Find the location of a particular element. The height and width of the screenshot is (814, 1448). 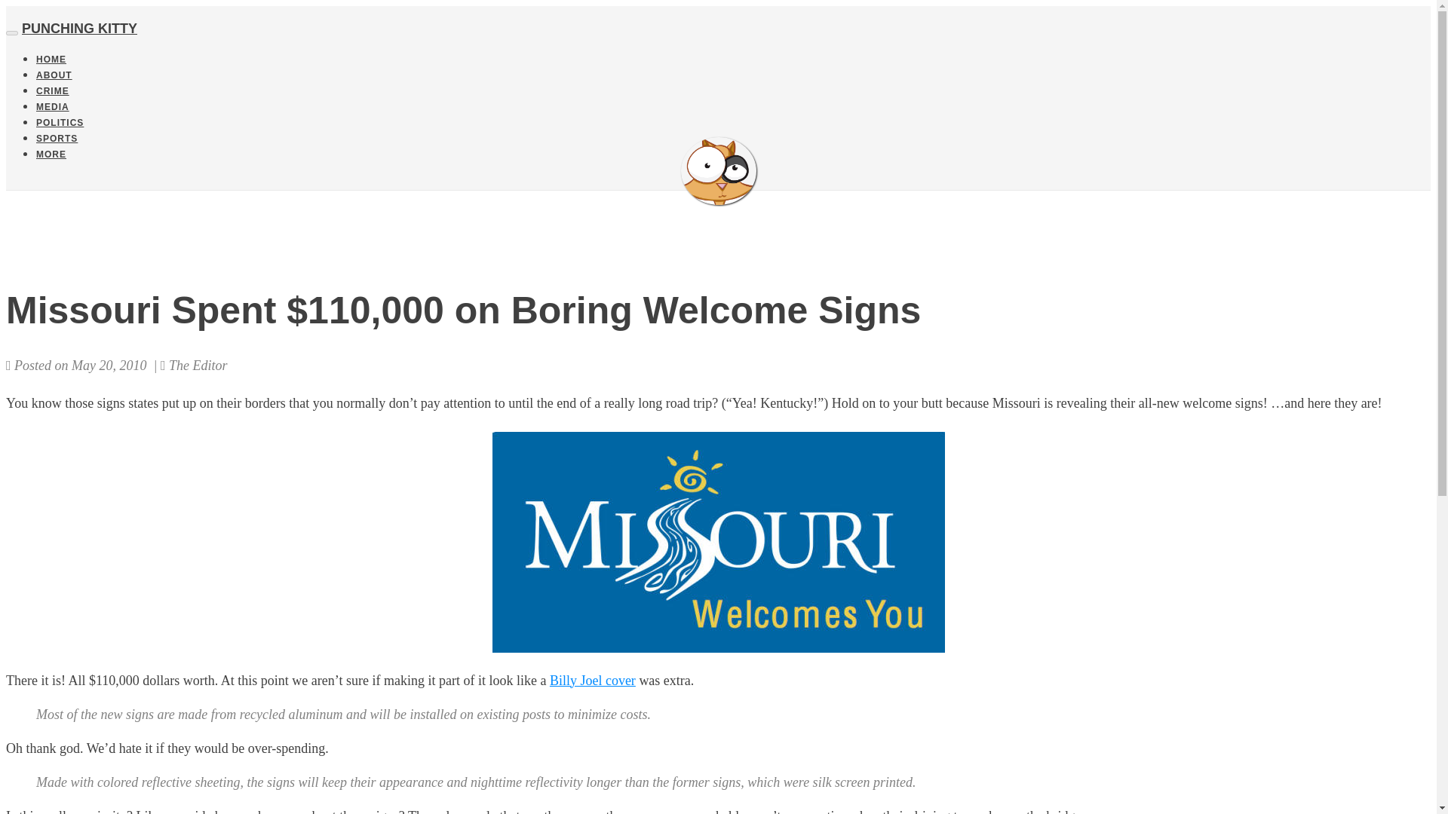

SPORTS is located at coordinates (57, 139).